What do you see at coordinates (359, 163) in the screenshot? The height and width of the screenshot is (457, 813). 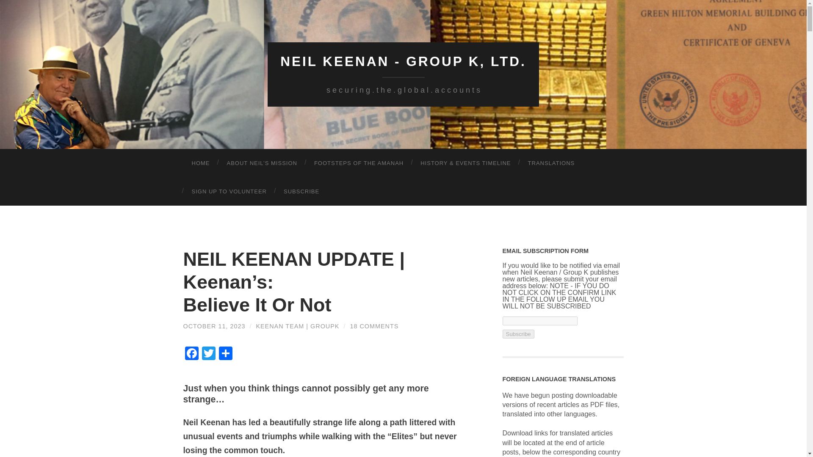 I see `FOOTSTEPS OF THE AMANAH` at bounding box center [359, 163].